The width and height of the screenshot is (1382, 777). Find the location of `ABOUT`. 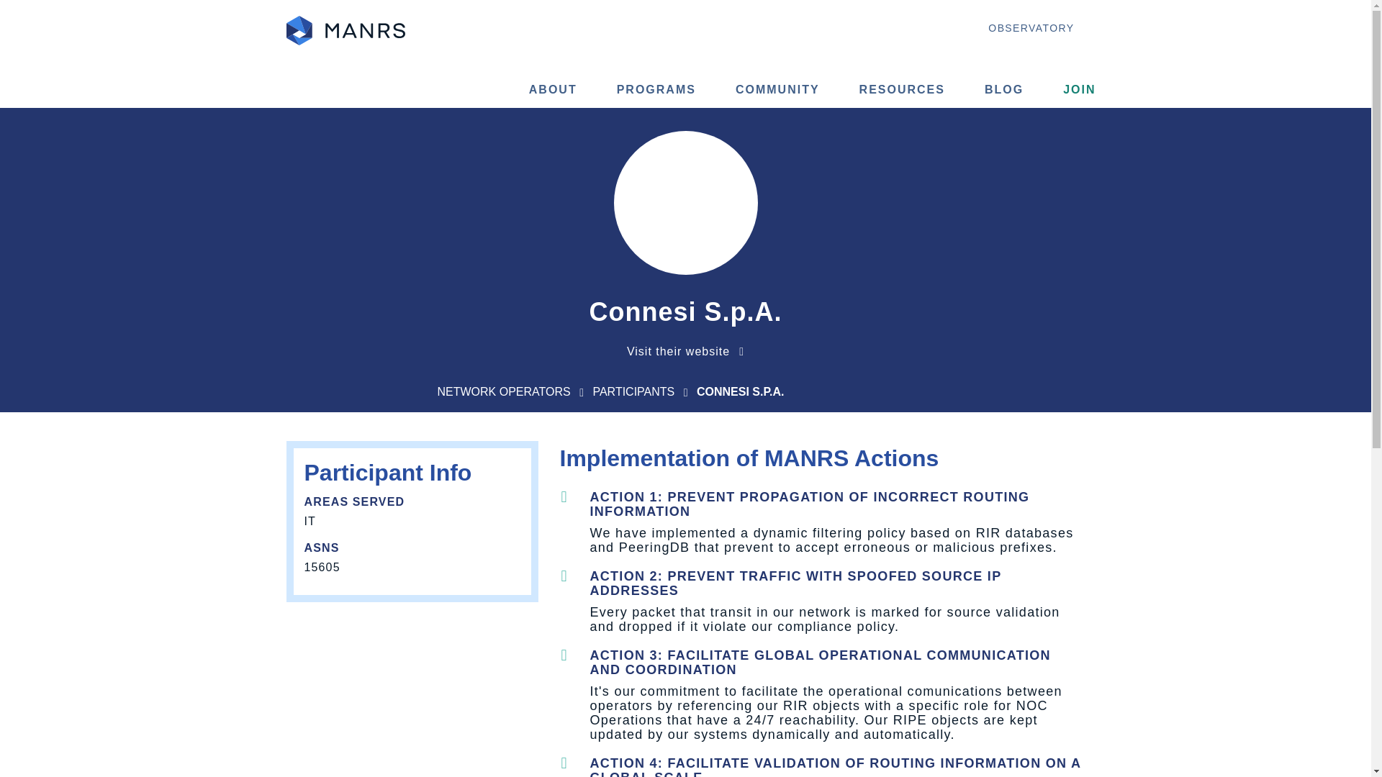

ABOUT is located at coordinates (553, 91).